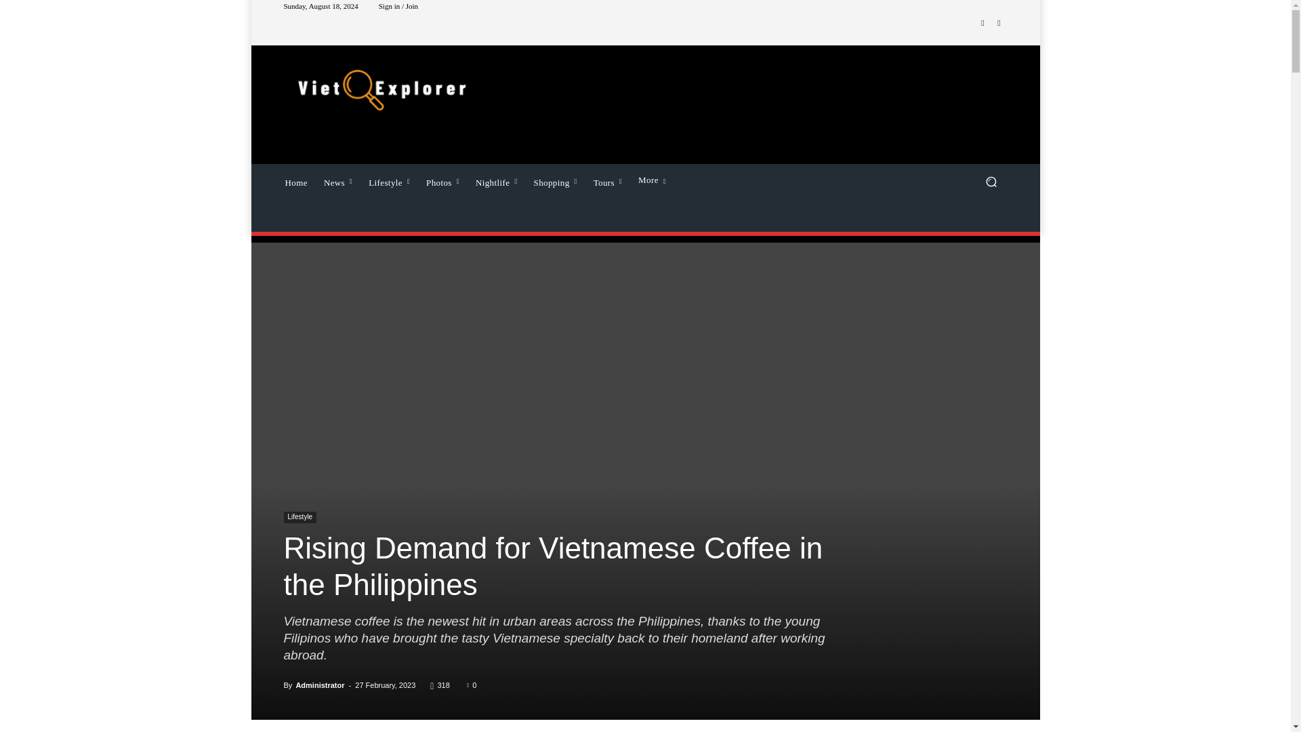 The height and width of the screenshot is (732, 1301). I want to click on Twitter, so click(999, 23).